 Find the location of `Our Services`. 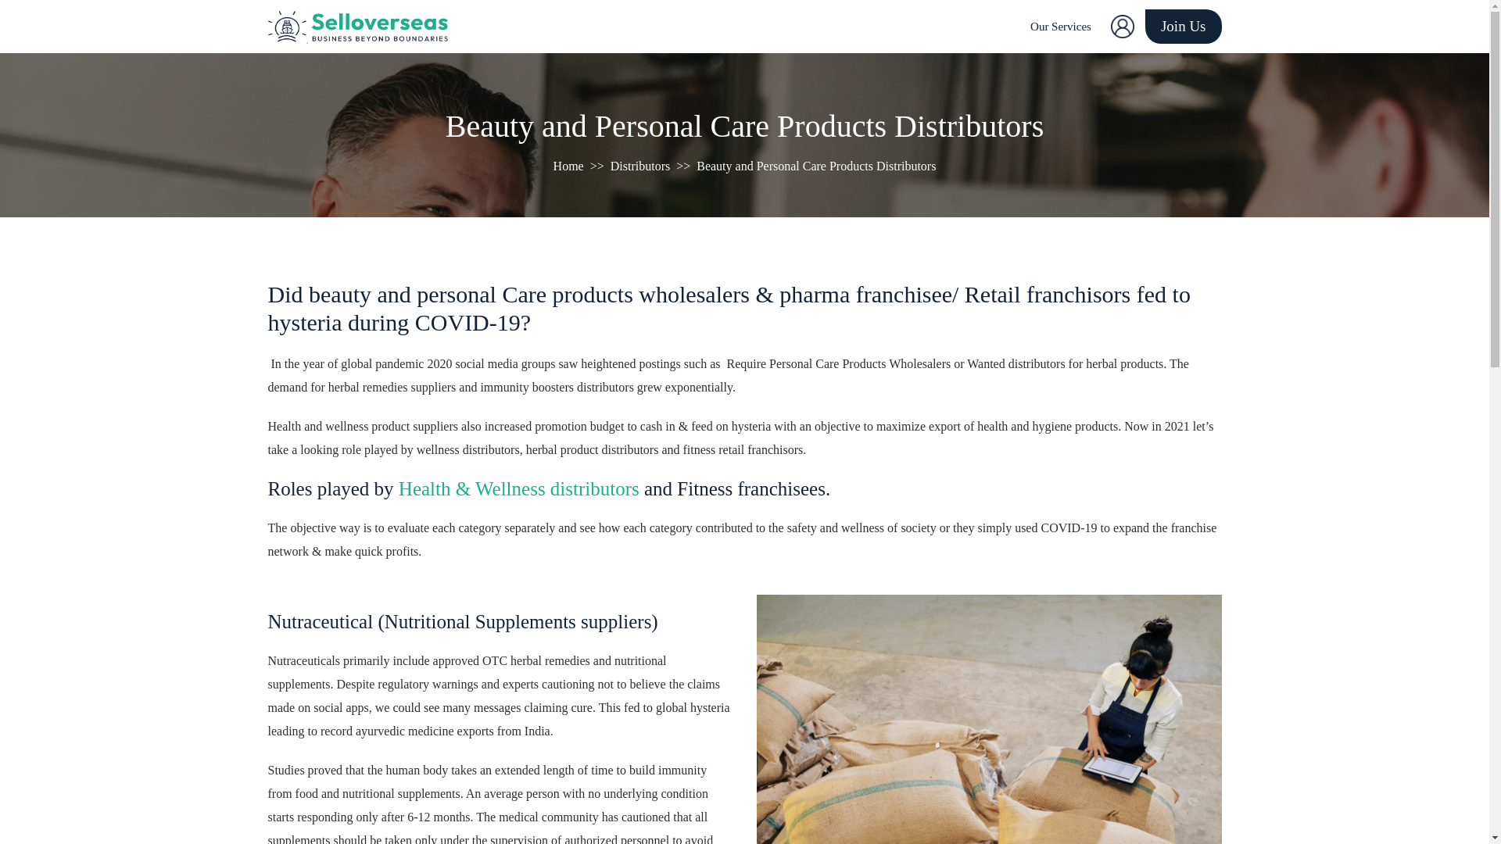

Our Services is located at coordinates (1060, 27).